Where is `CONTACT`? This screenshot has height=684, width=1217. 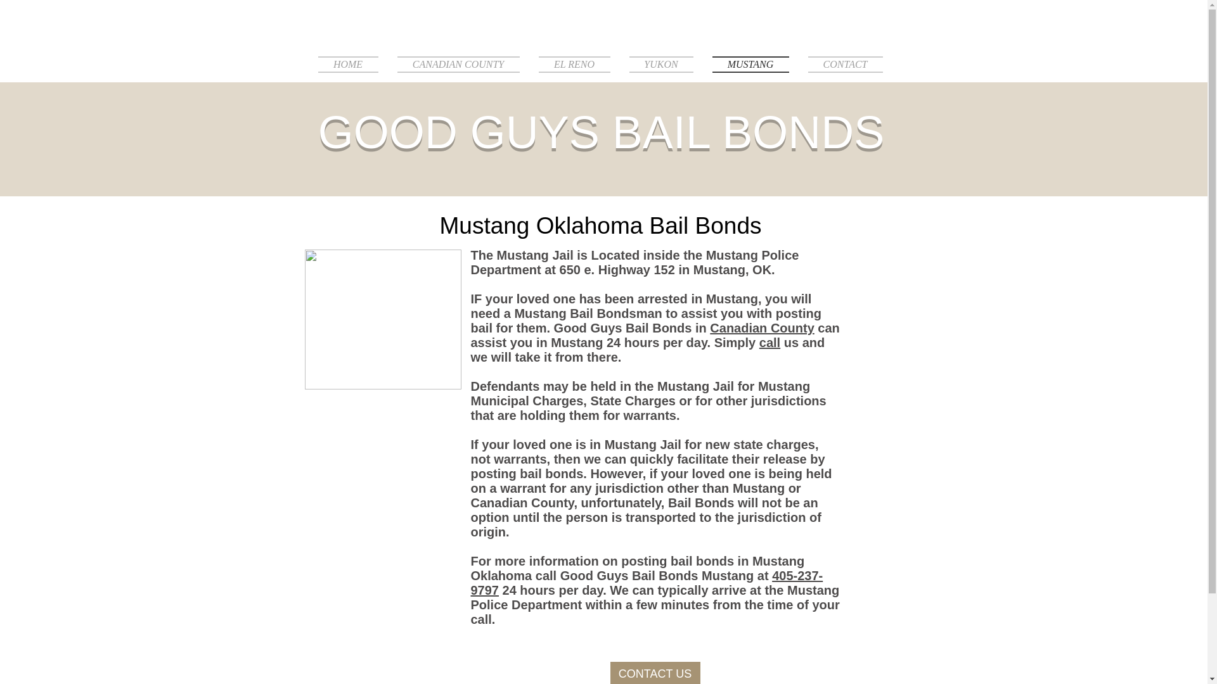
CONTACT is located at coordinates (840, 63).